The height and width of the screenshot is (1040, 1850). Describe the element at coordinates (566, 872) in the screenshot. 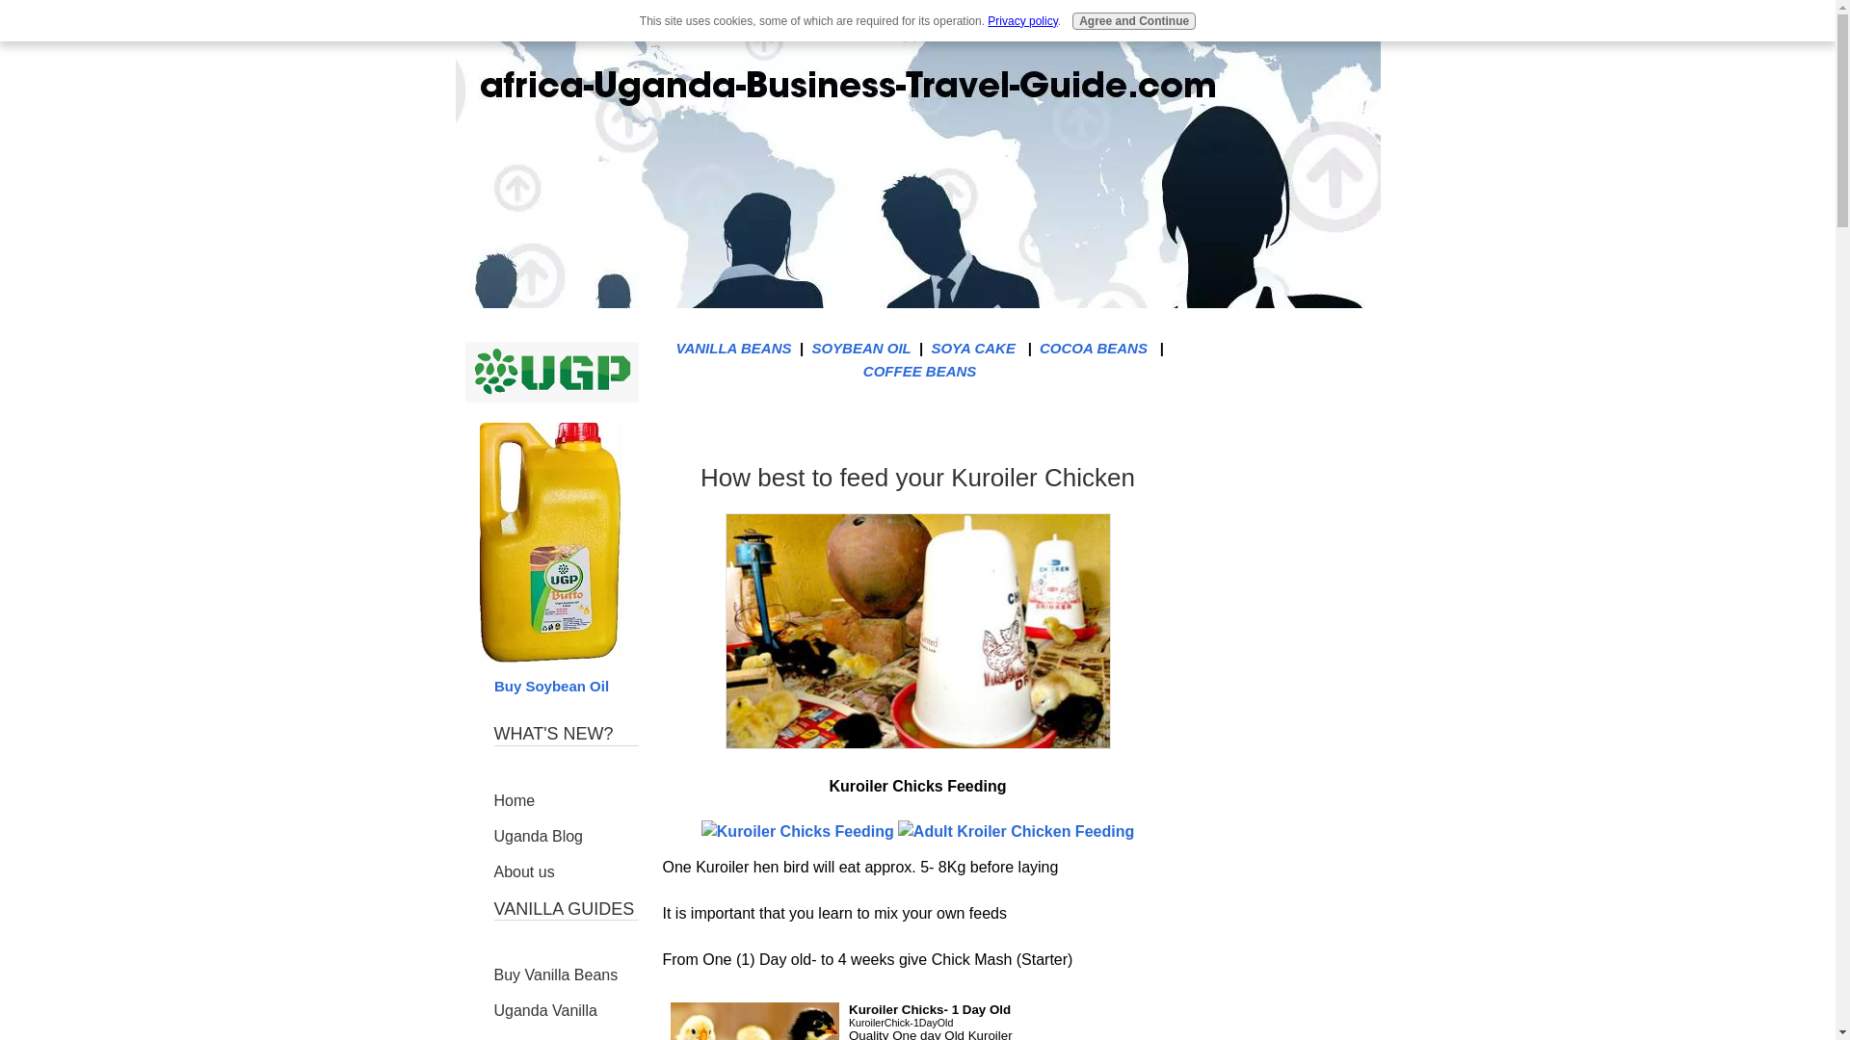

I see `About us` at that location.